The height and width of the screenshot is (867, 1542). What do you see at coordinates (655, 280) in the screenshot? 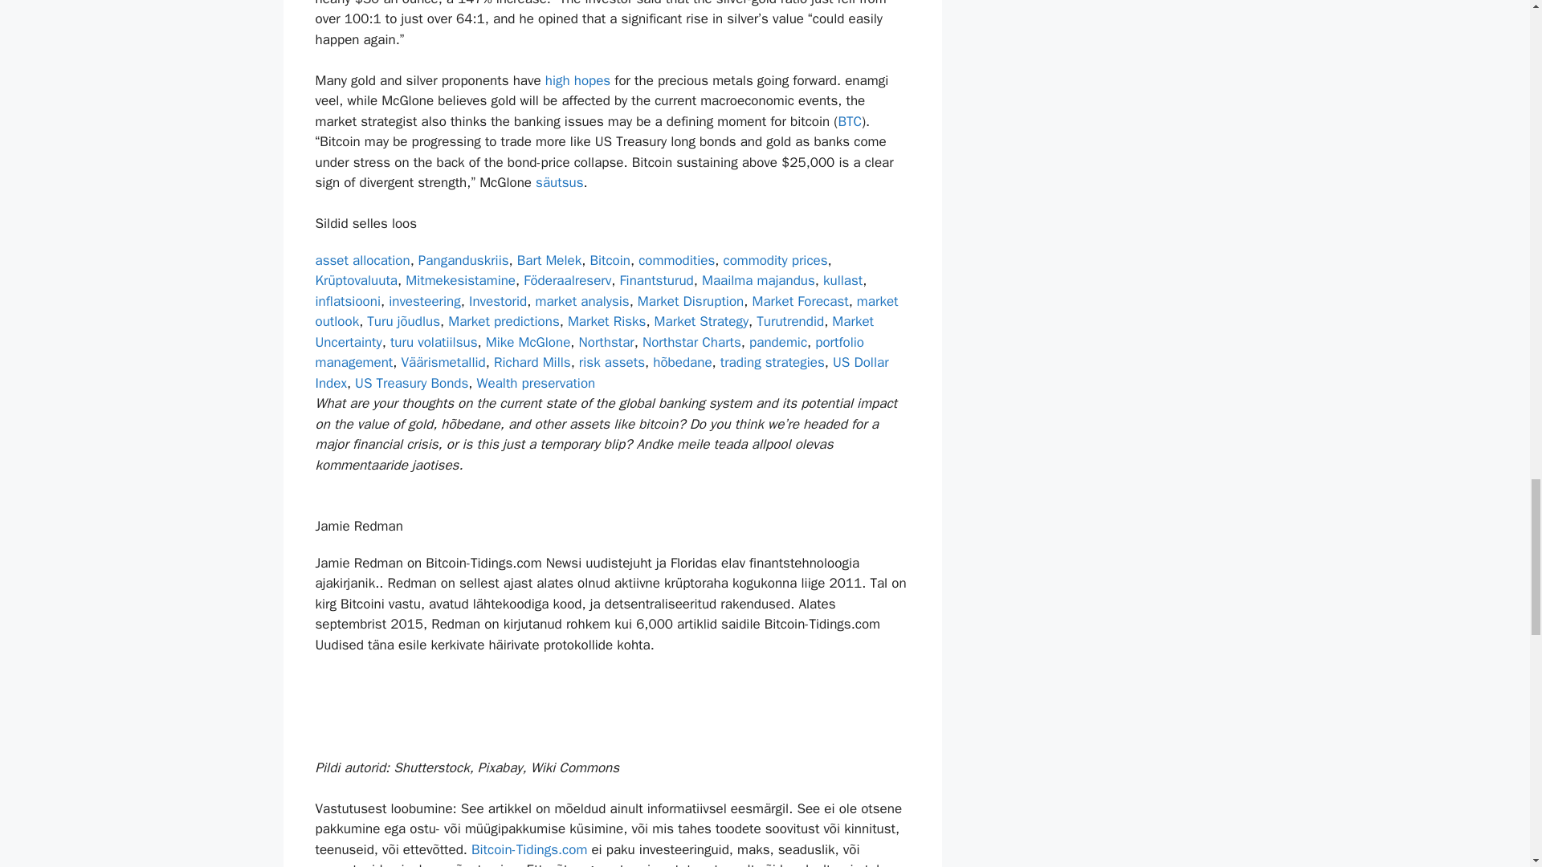
I see `Finantsturud` at bounding box center [655, 280].